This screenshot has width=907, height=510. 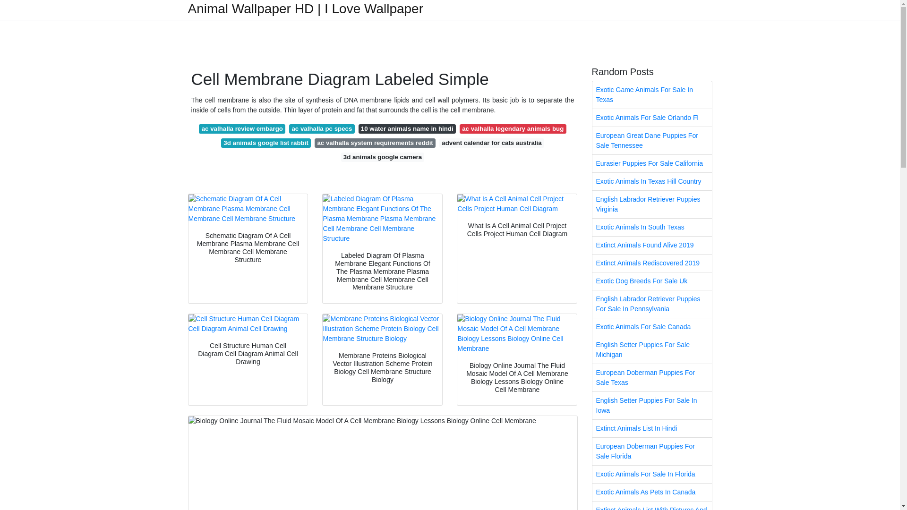 What do you see at coordinates (375, 143) in the screenshot?
I see `ac valhalla system requirements reddit` at bounding box center [375, 143].